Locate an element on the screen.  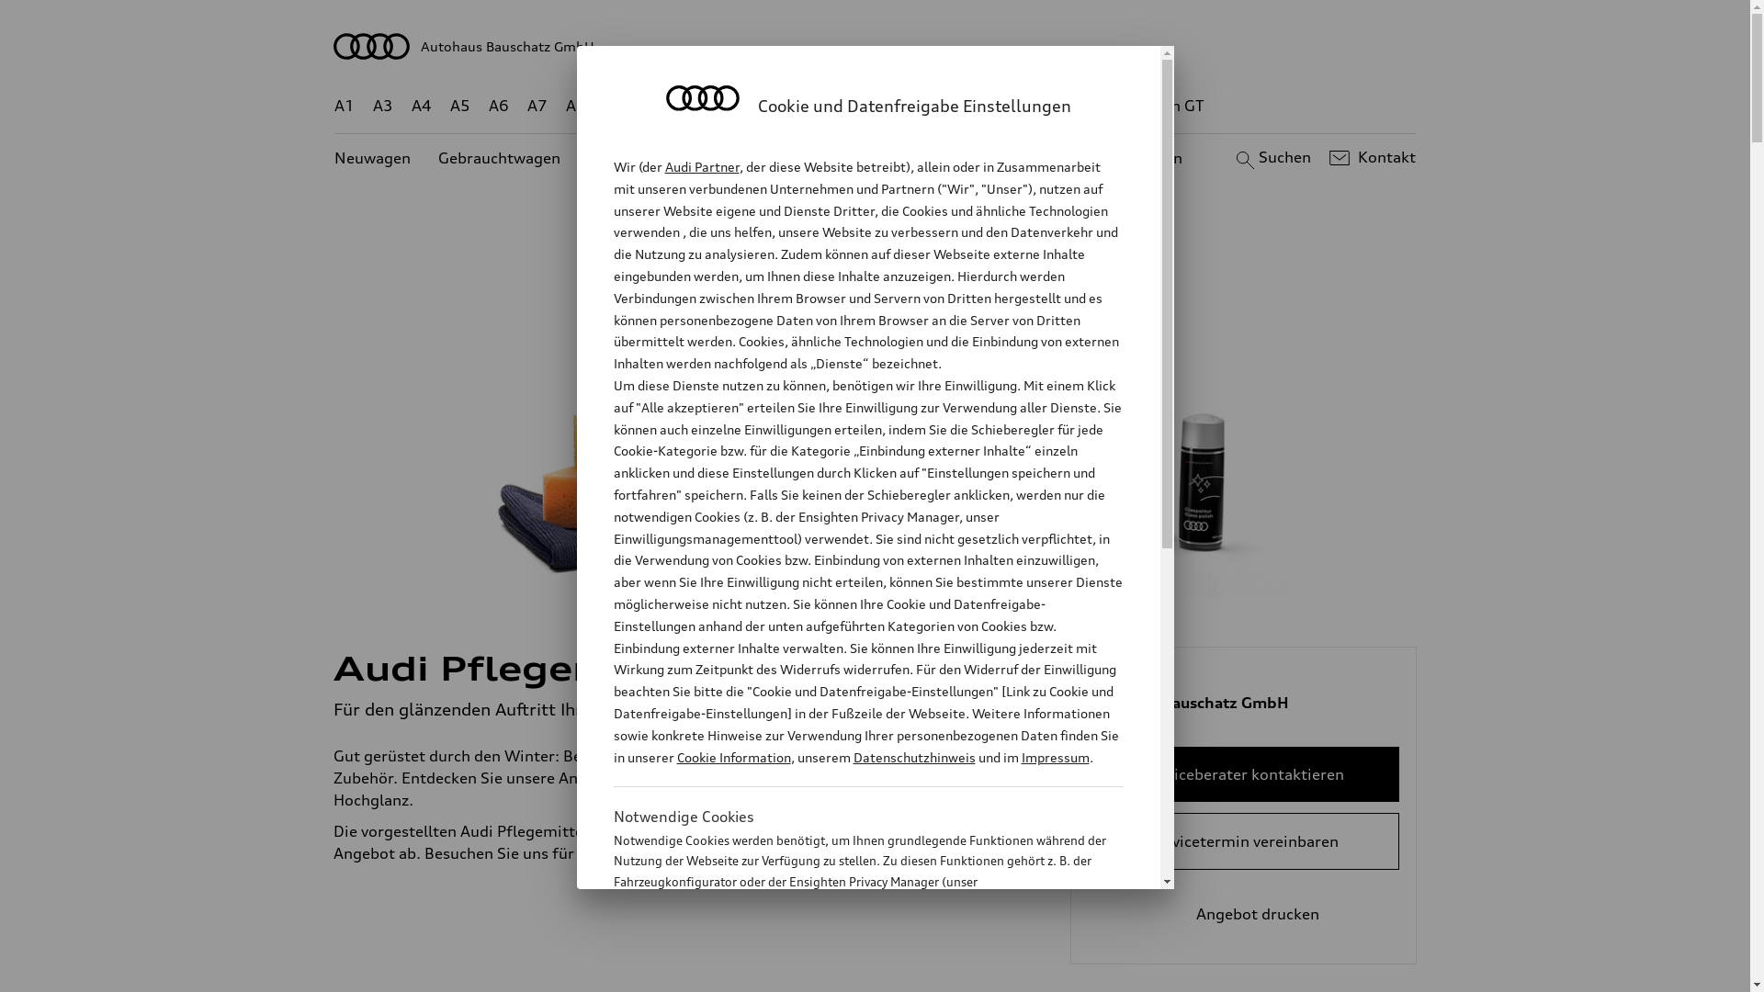
Servicetermin vereinbaren is located at coordinates (1244, 841).